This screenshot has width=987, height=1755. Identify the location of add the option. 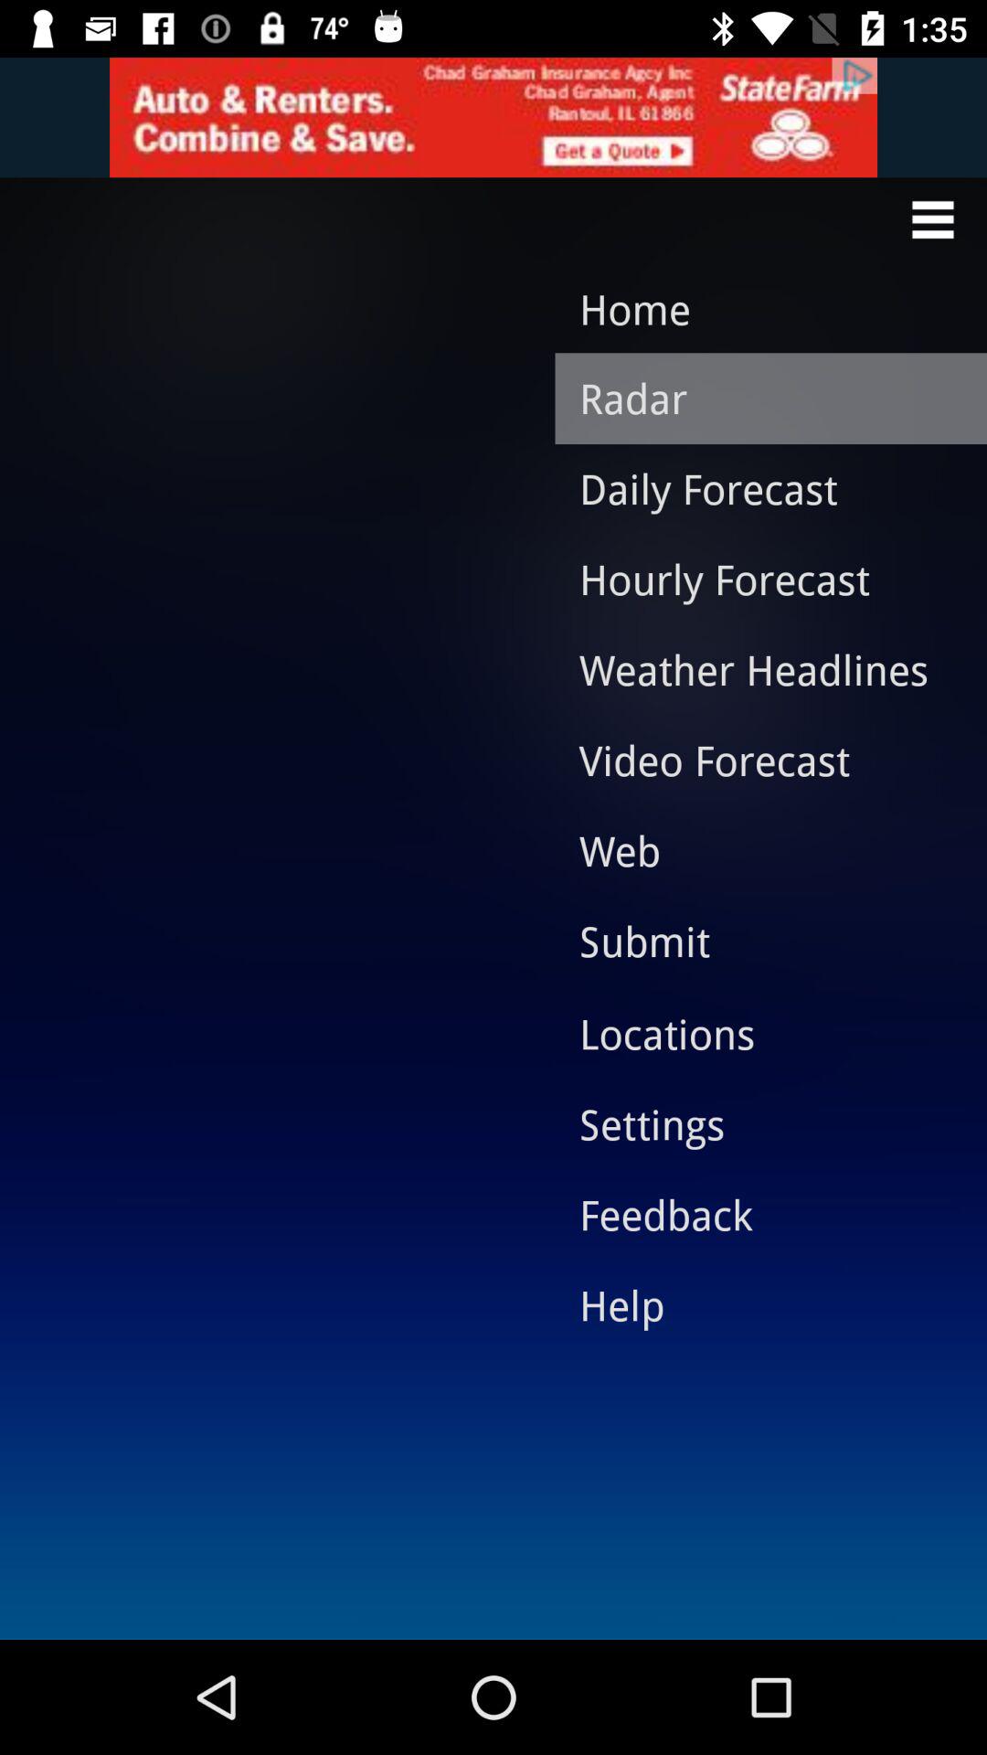
(493, 117).